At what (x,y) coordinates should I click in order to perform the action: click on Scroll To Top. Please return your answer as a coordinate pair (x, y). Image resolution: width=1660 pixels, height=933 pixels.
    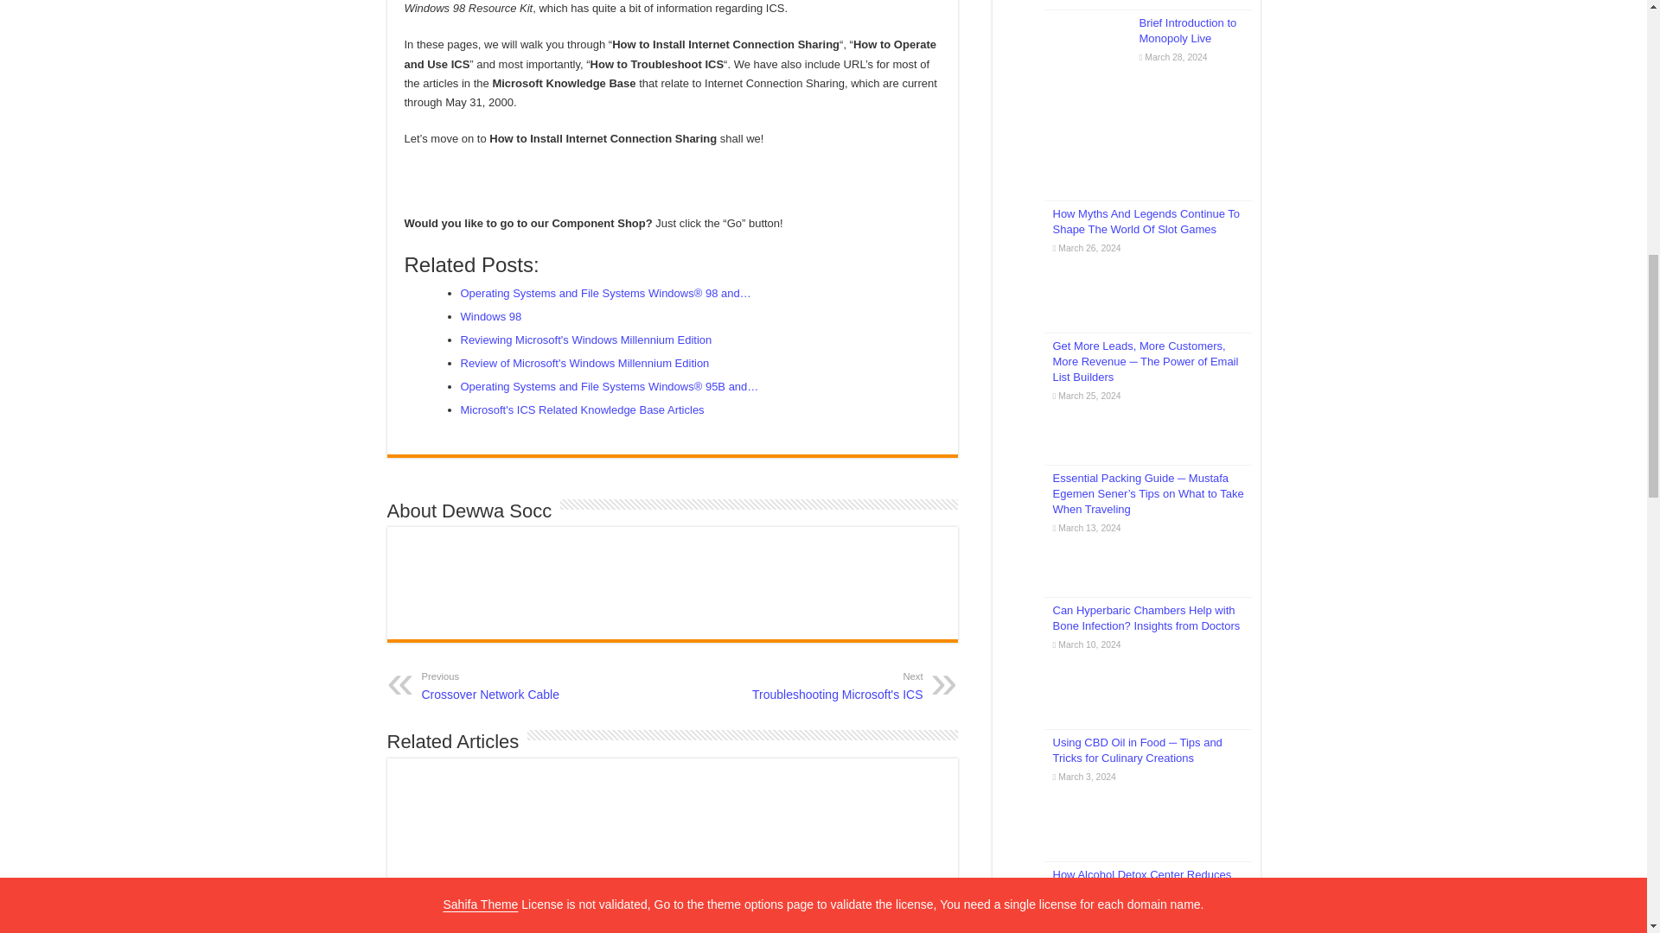
    Looking at the image, I should click on (584, 363).